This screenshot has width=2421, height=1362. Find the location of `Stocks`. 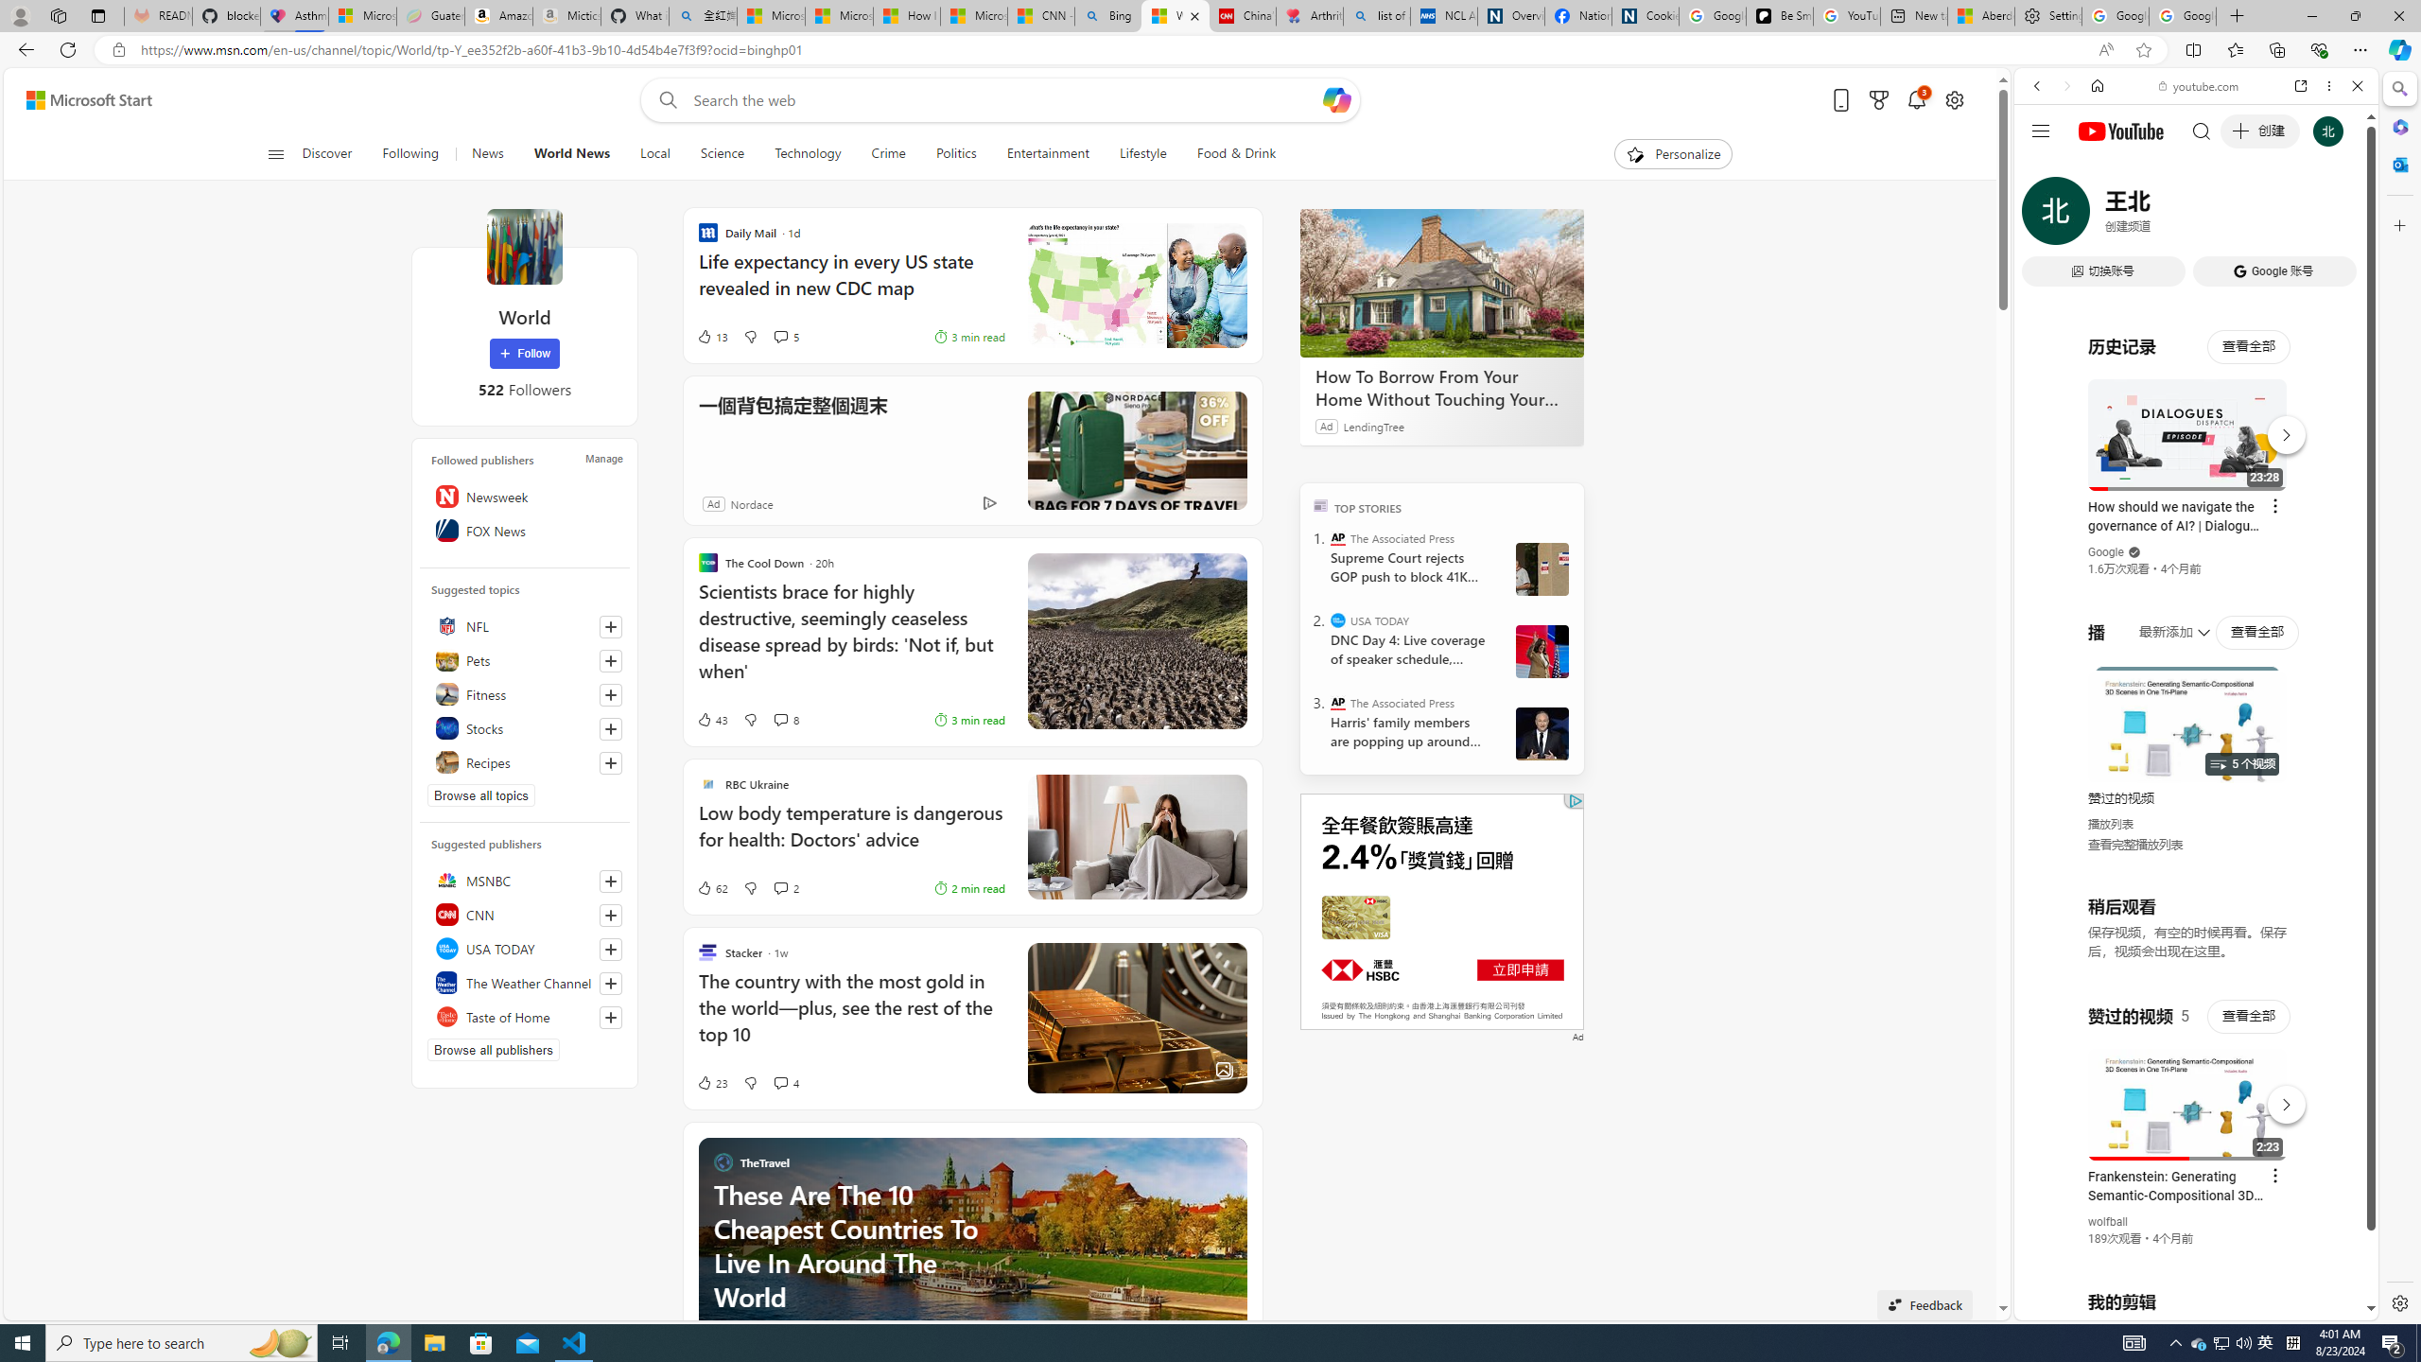

Stocks is located at coordinates (525, 728).